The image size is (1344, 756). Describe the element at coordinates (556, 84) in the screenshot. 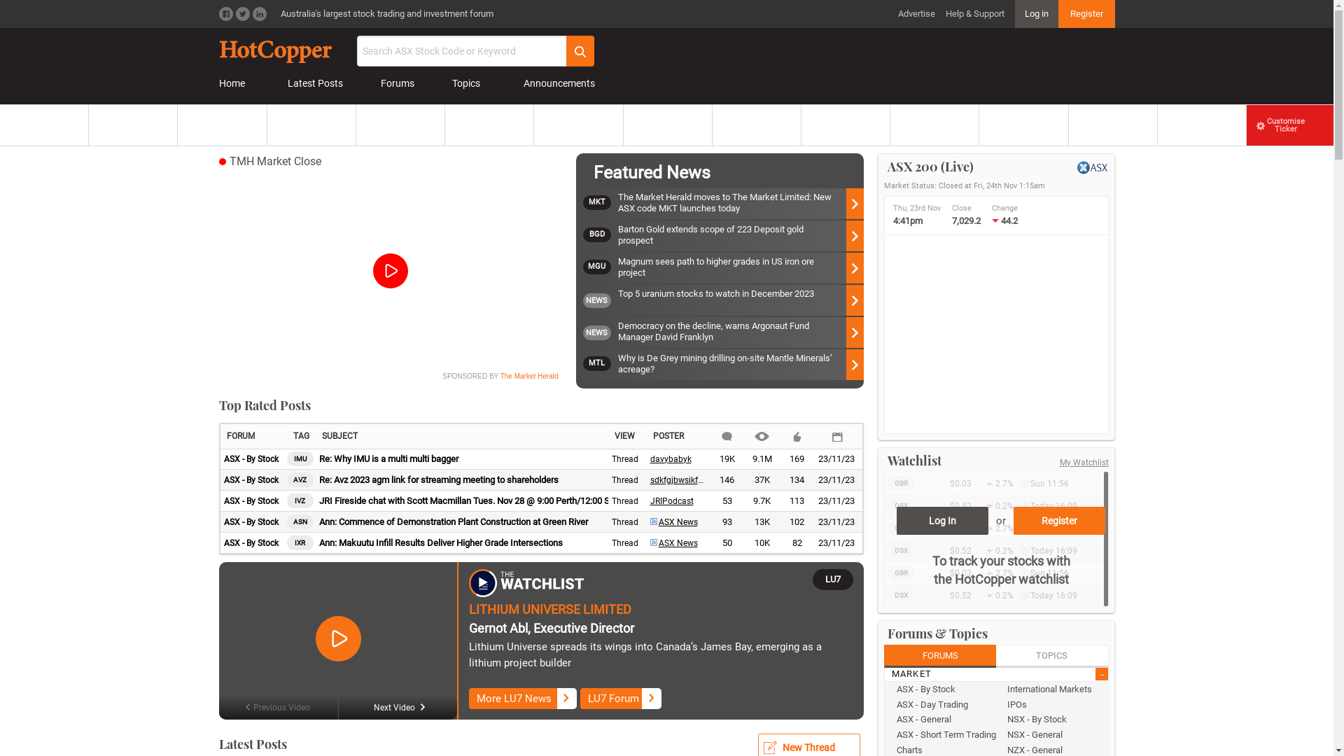

I see `Announcements` at that location.